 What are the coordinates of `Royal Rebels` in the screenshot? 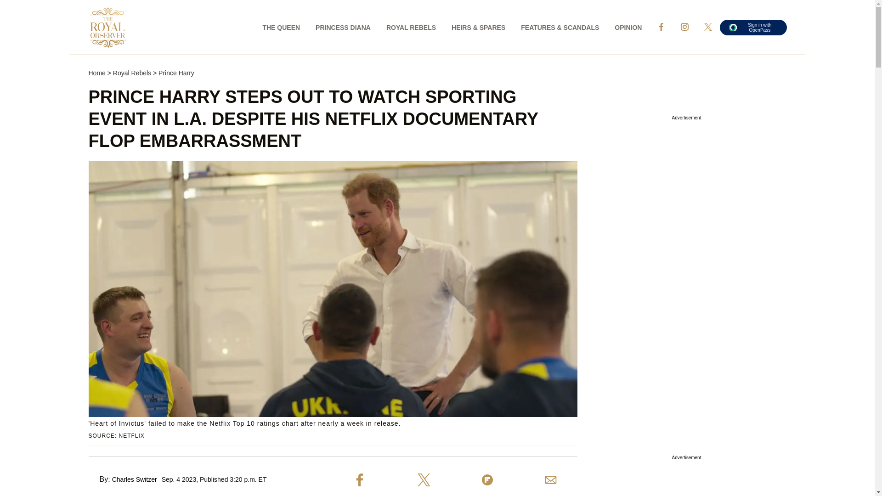 It's located at (131, 73).